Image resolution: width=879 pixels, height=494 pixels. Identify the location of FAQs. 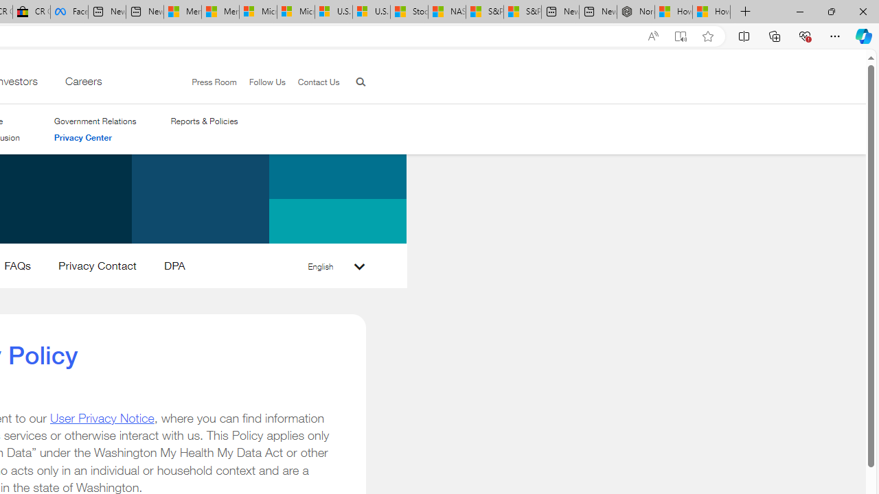
(18, 269).